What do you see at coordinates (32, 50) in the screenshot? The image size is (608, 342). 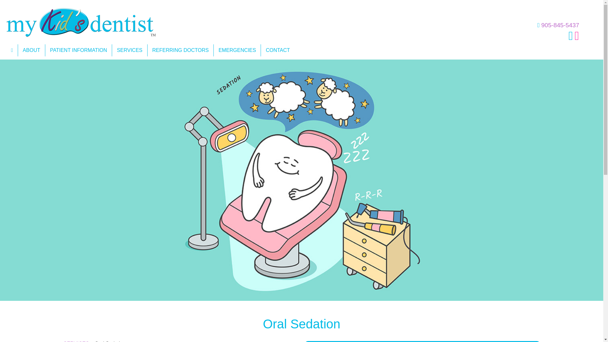 I see `ABOUT` at bounding box center [32, 50].